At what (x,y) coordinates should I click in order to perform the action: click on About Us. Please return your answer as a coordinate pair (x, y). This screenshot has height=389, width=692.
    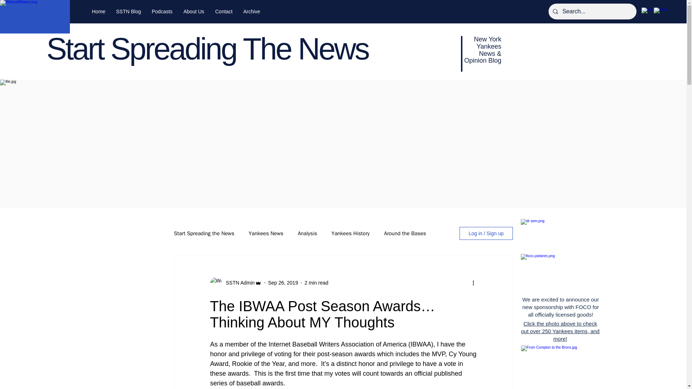
    Looking at the image, I should click on (194, 12).